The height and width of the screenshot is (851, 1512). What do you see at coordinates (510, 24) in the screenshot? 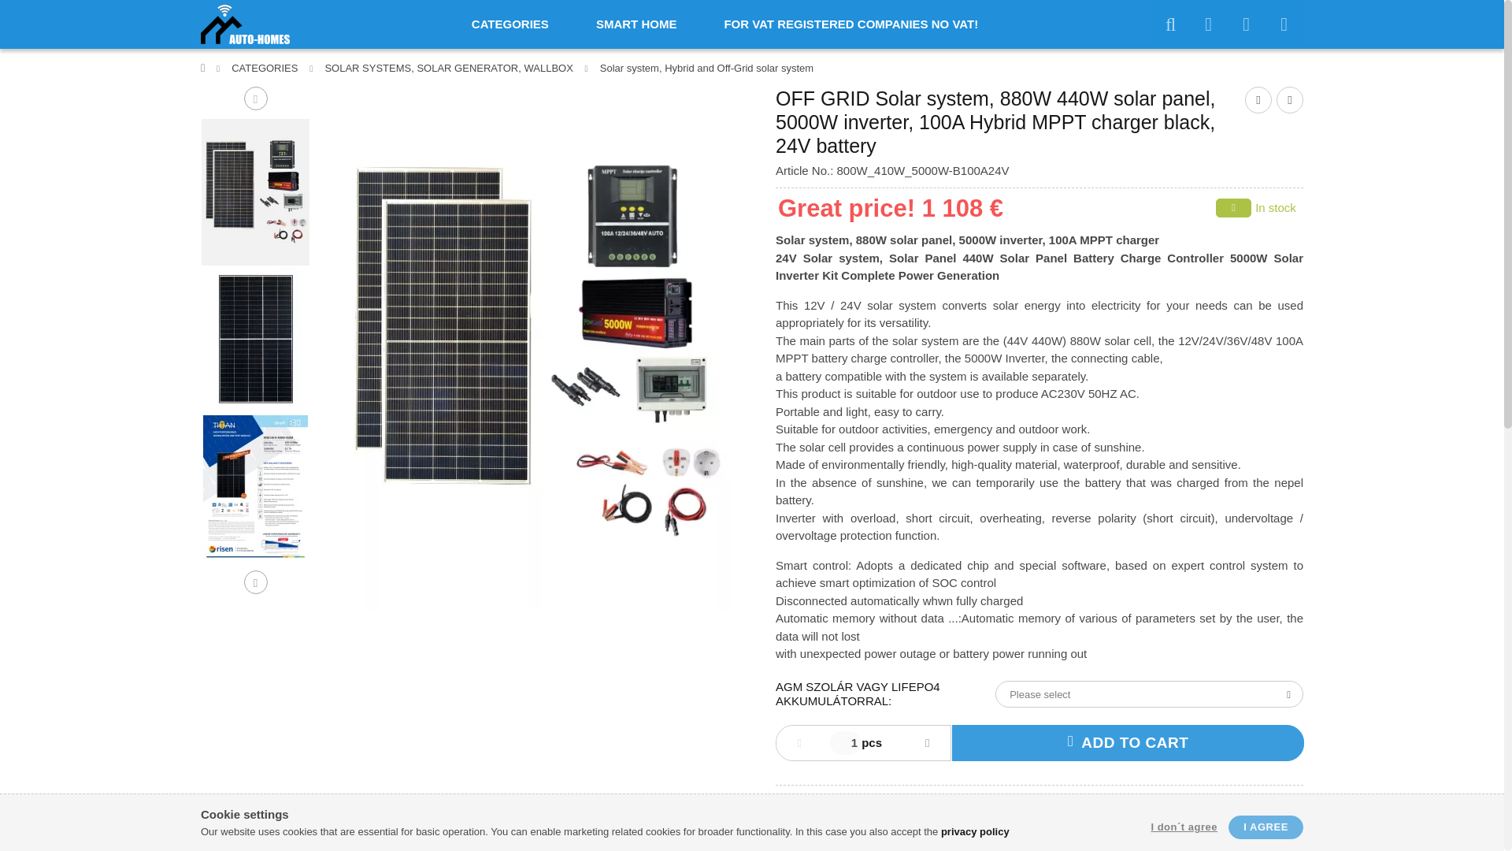
I see `CATEGORIES` at bounding box center [510, 24].